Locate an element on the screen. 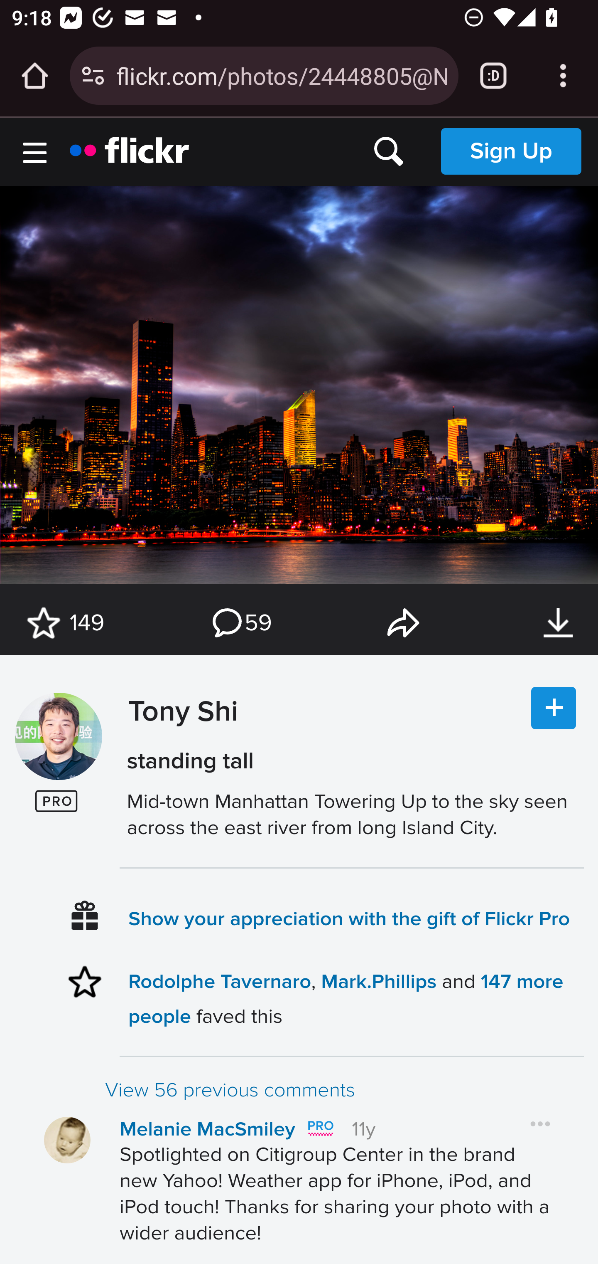 The height and width of the screenshot is (1264, 598). Show your appreciation with the gift of Flickr Pro is located at coordinates (350, 918).